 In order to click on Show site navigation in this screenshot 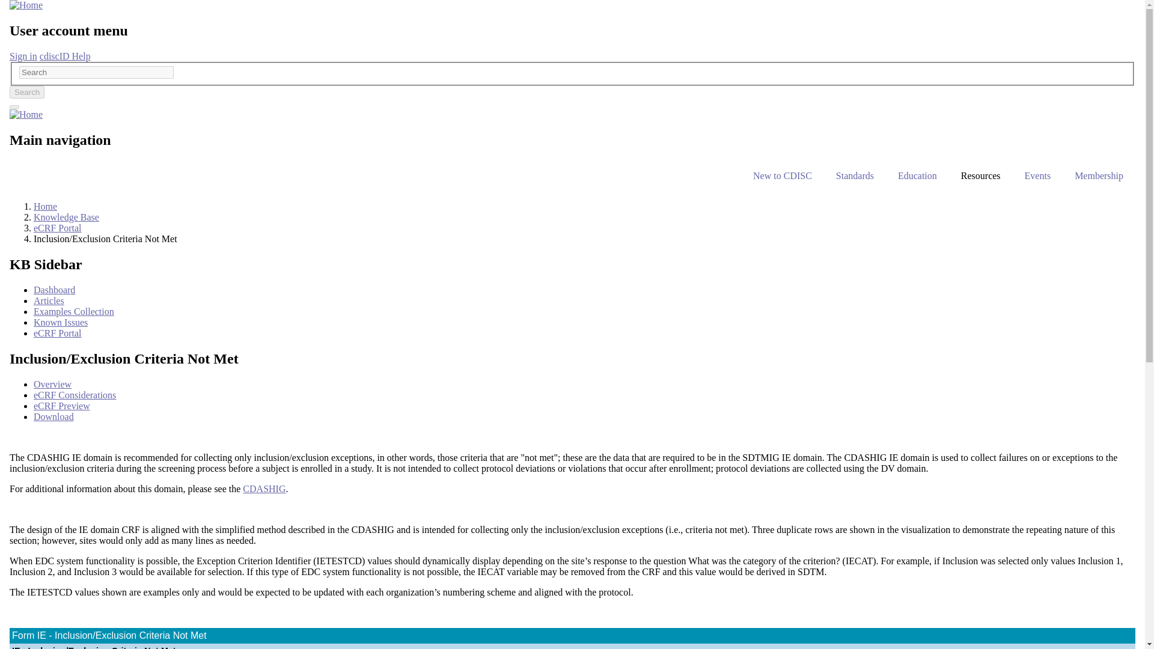, I will do `click(14, 107)`.